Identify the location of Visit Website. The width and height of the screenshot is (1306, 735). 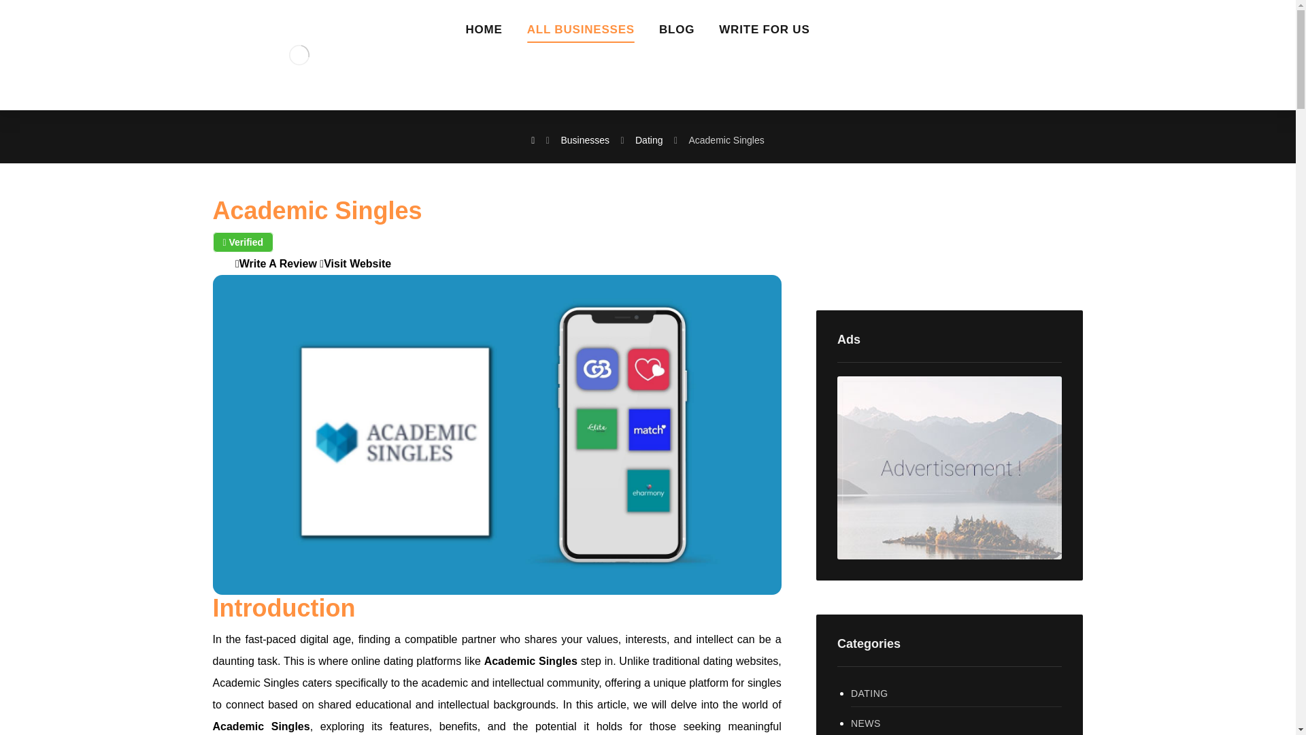
(355, 264).